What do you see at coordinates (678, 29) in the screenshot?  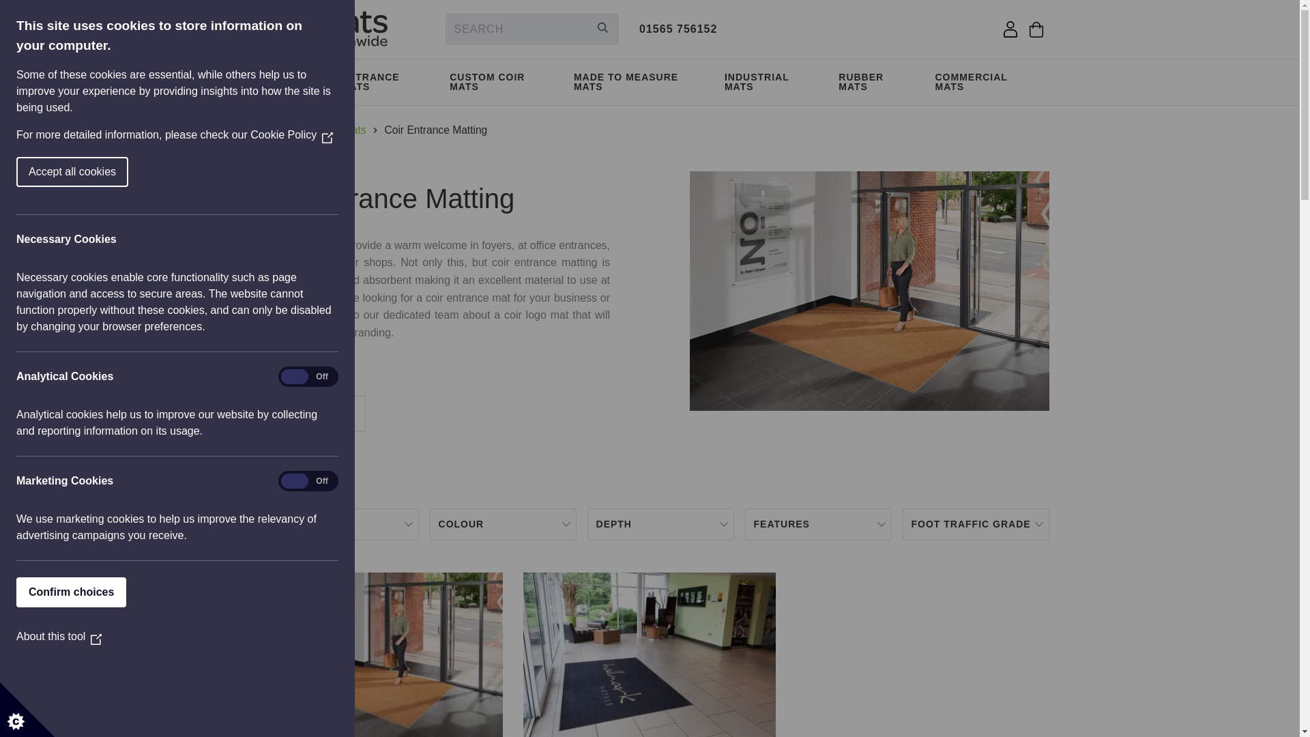 I see `01565 756152` at bounding box center [678, 29].